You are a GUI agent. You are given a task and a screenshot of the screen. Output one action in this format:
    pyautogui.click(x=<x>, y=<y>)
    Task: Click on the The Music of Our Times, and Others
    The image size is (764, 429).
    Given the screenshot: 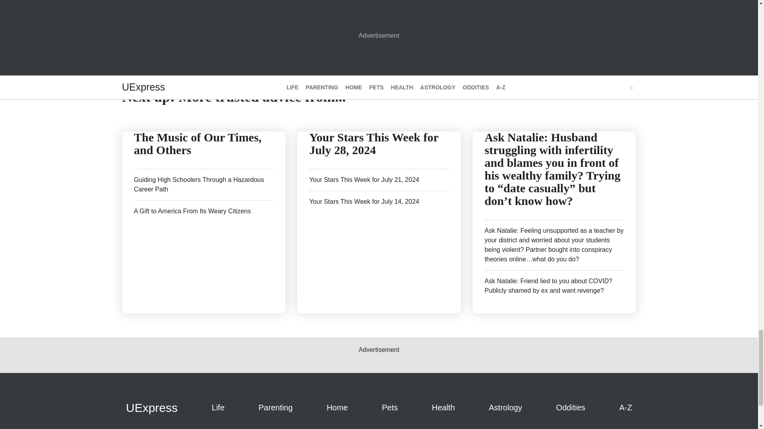 What is the action you would take?
    pyautogui.click(x=197, y=143)
    